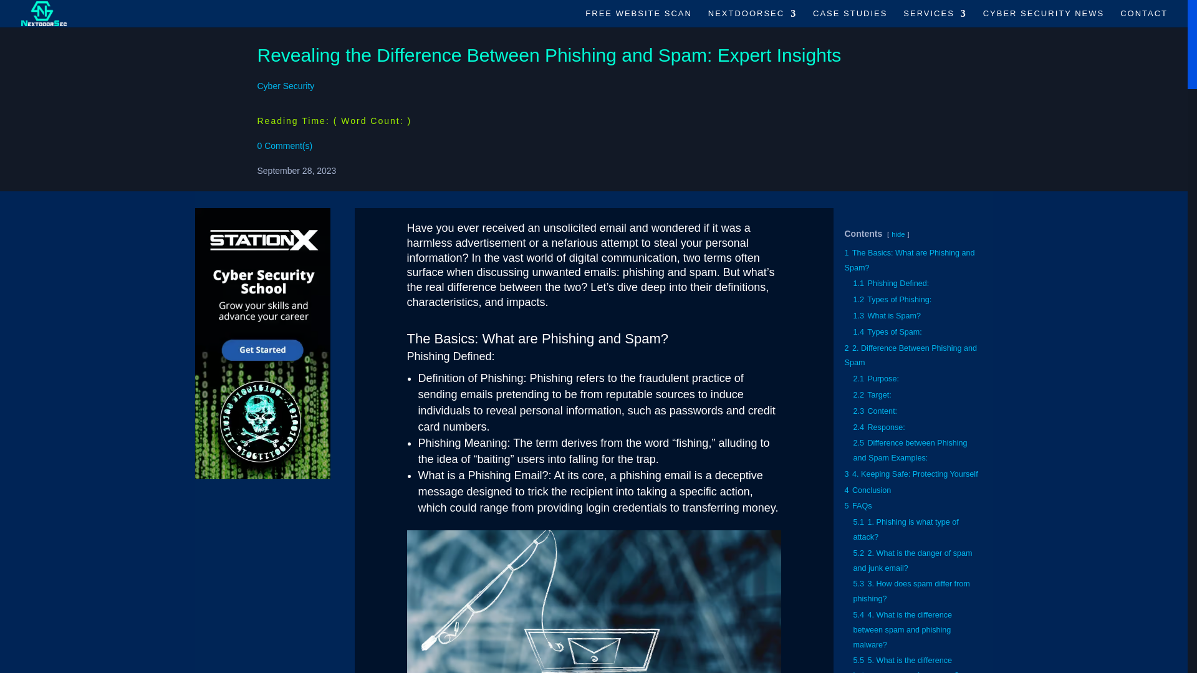  I want to click on 2.5 Difference between Phishing and Spam Examples:, so click(910, 450).